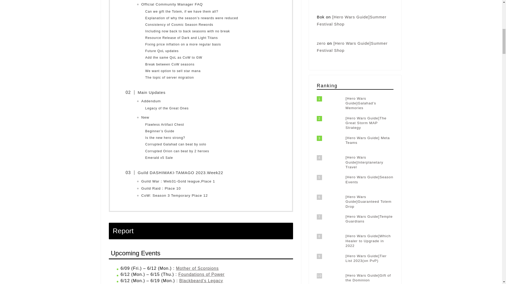 Image resolution: width=506 pixels, height=284 pixels. I want to click on Legacy of the Great Ones, so click(167, 108).